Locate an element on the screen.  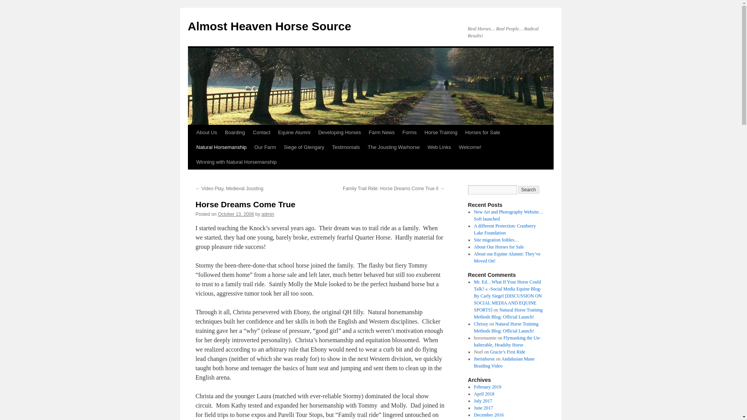
Welcome! is located at coordinates (470, 147).